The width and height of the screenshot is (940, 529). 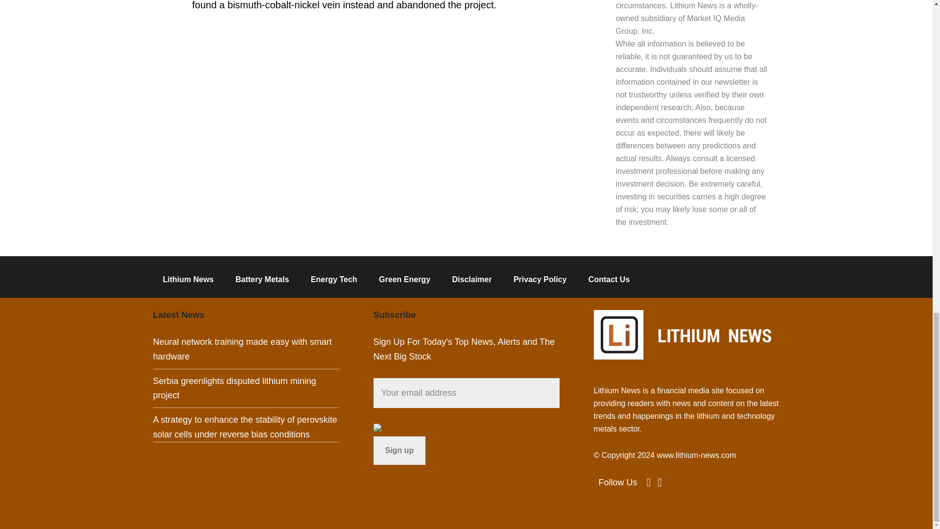 I want to click on Contact Us, so click(x=609, y=277).